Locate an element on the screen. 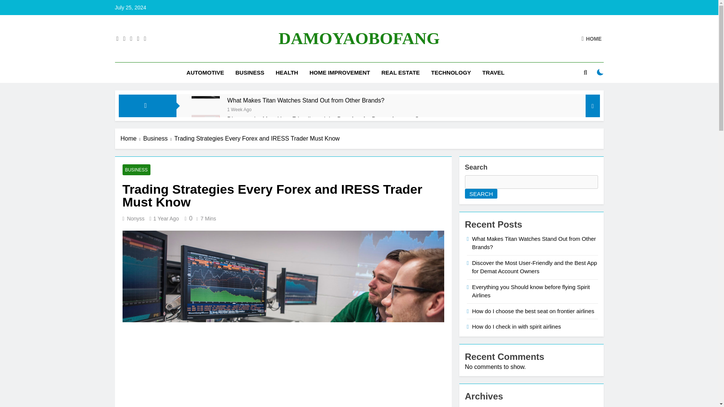 The width and height of the screenshot is (724, 407). HOME IMPROVEMENT is located at coordinates (340, 73).